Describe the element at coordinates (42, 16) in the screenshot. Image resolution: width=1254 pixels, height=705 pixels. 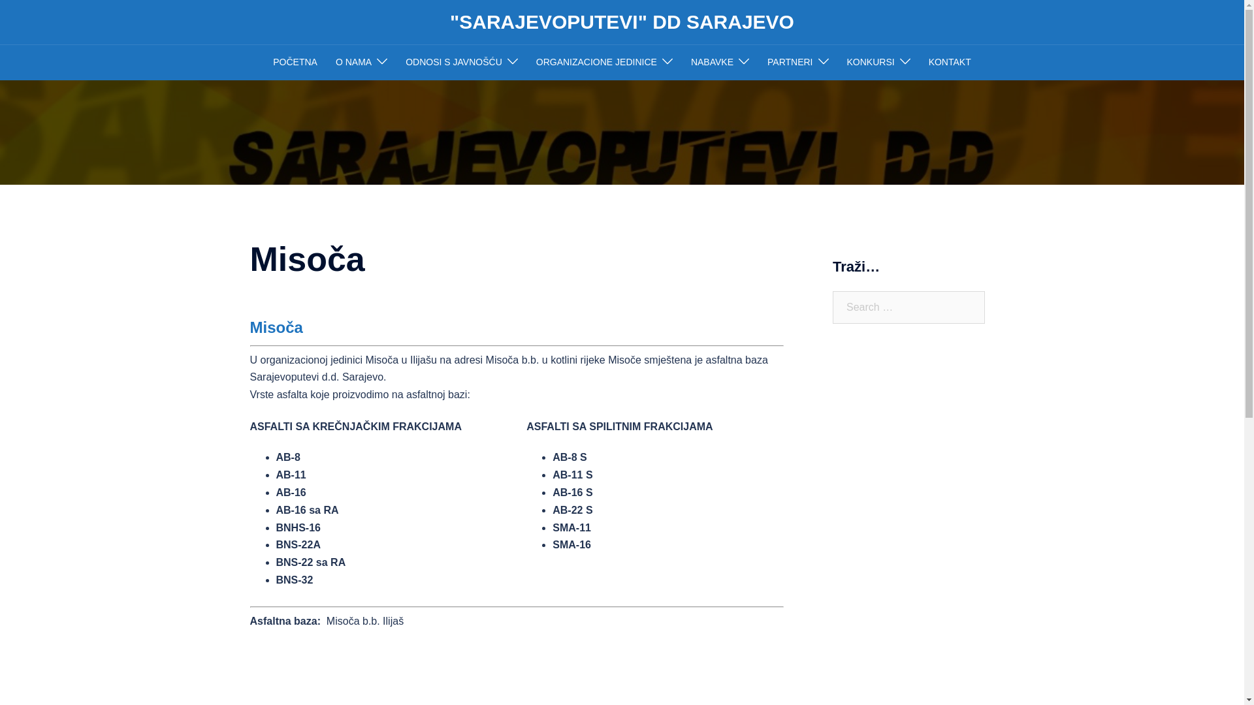
I see `Search` at that location.